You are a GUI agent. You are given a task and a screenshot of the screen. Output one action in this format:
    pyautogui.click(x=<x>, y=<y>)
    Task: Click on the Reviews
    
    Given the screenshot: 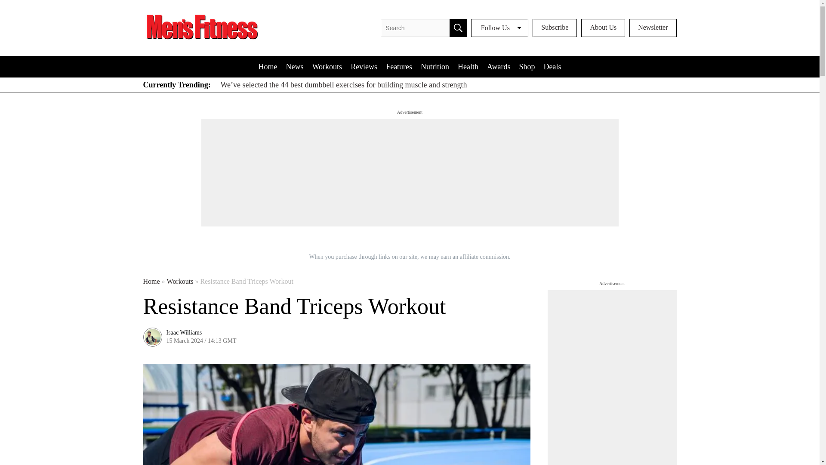 What is the action you would take?
    pyautogui.click(x=364, y=66)
    